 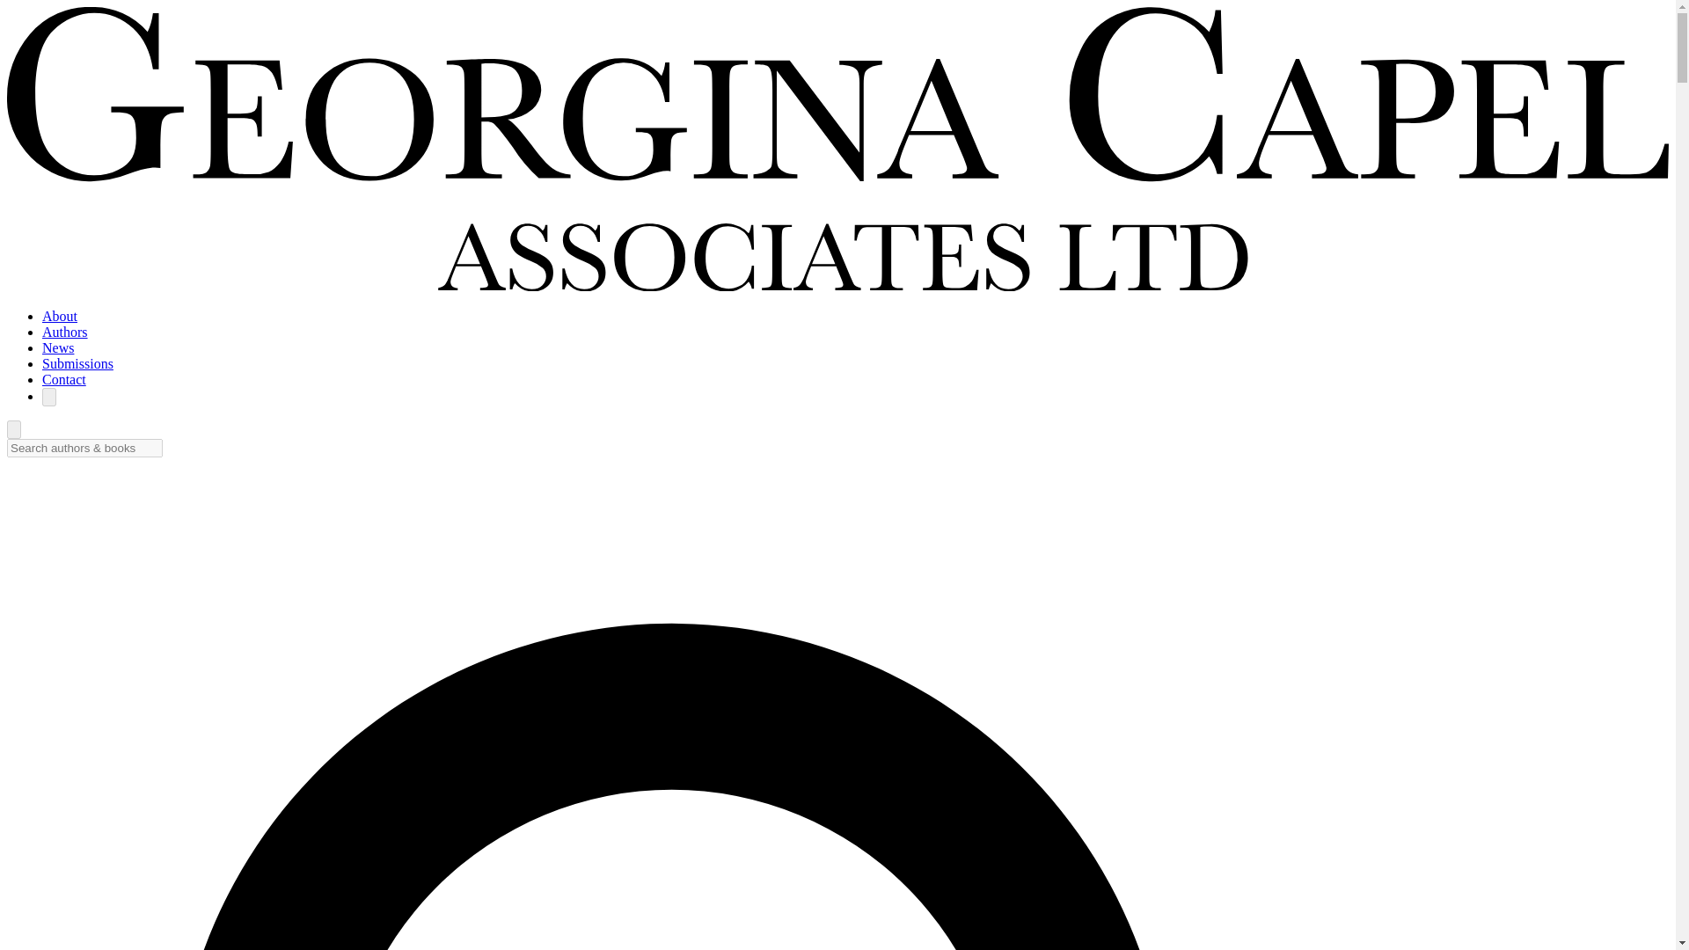 What do you see at coordinates (65, 332) in the screenshot?
I see `Authors` at bounding box center [65, 332].